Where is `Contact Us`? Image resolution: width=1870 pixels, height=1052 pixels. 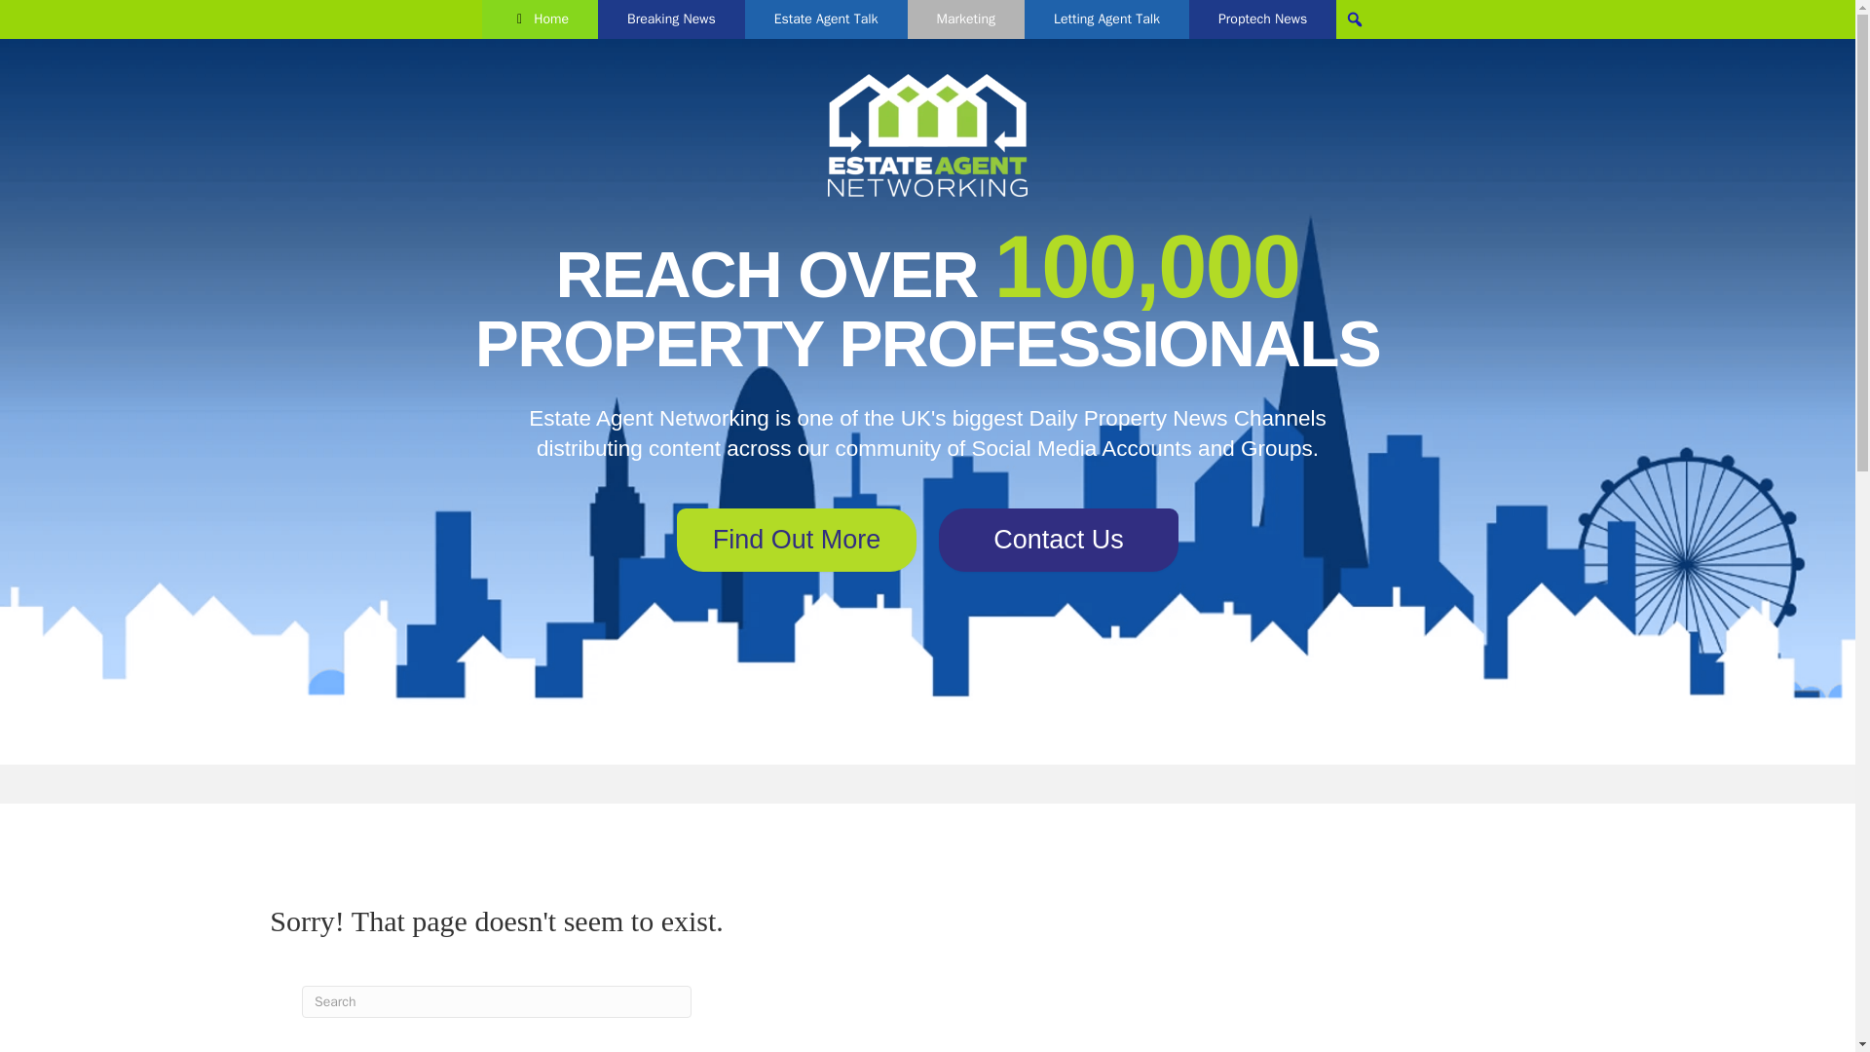 Contact Us is located at coordinates (1059, 540).